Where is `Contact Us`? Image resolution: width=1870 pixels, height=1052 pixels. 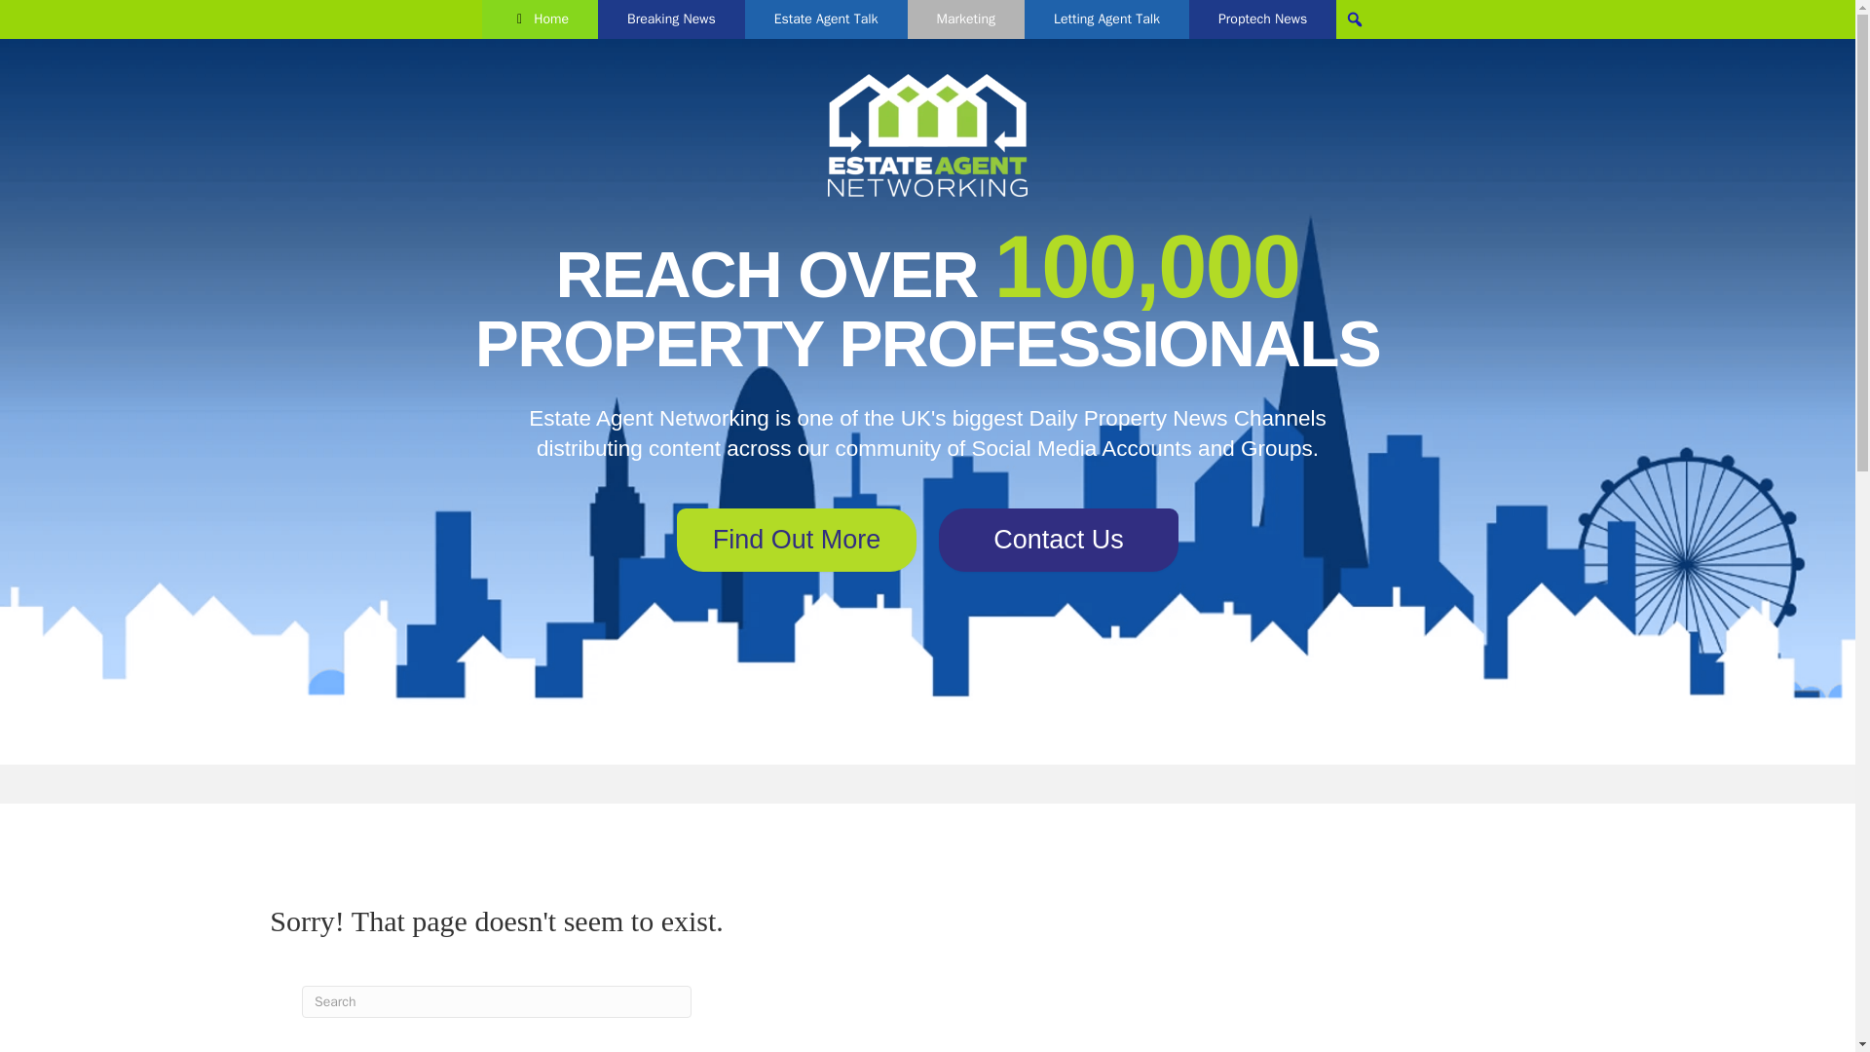 Contact Us is located at coordinates (1059, 540).